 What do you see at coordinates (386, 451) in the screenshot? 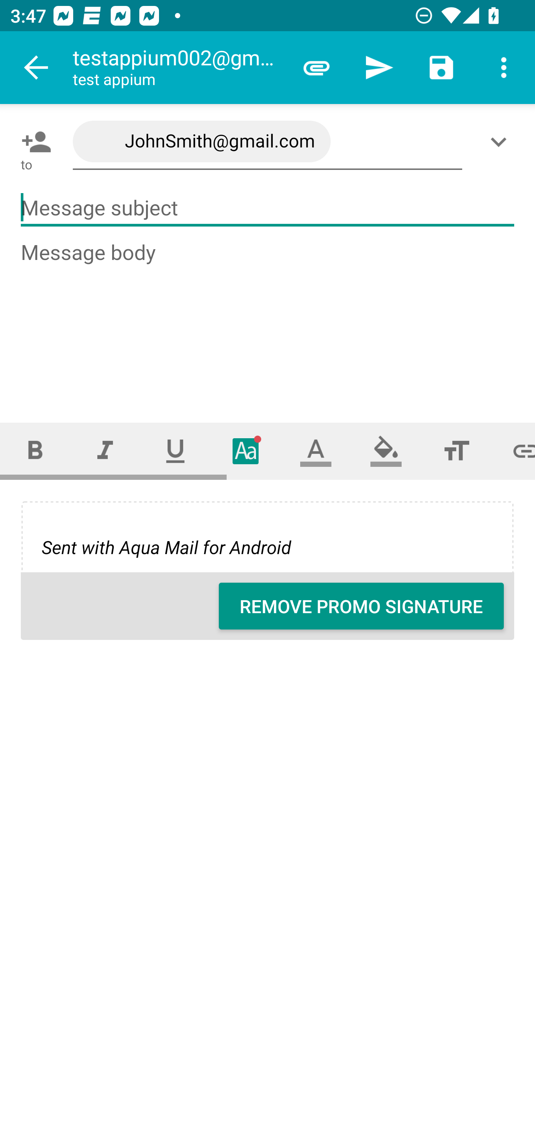
I see `Fill color` at bounding box center [386, 451].